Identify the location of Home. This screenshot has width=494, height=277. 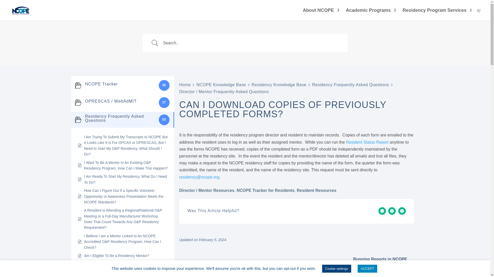
(185, 85).